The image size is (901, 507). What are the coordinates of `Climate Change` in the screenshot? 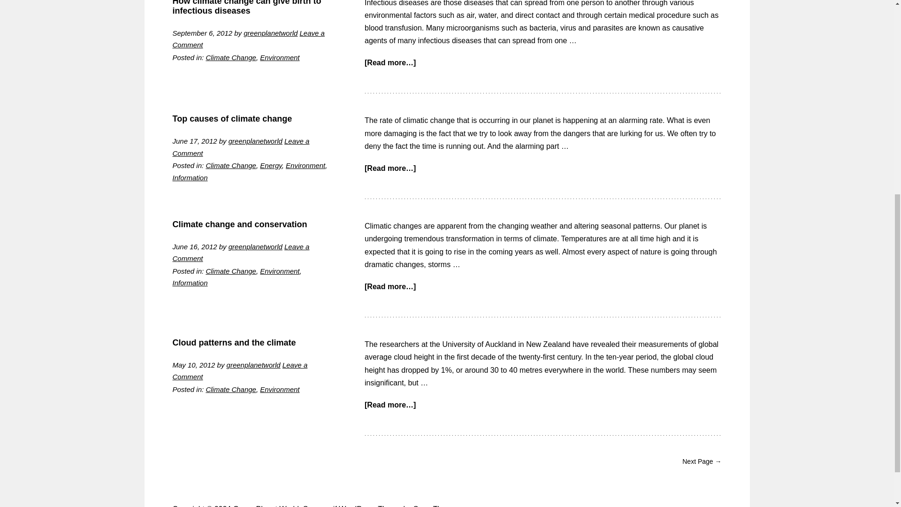 It's located at (230, 165).